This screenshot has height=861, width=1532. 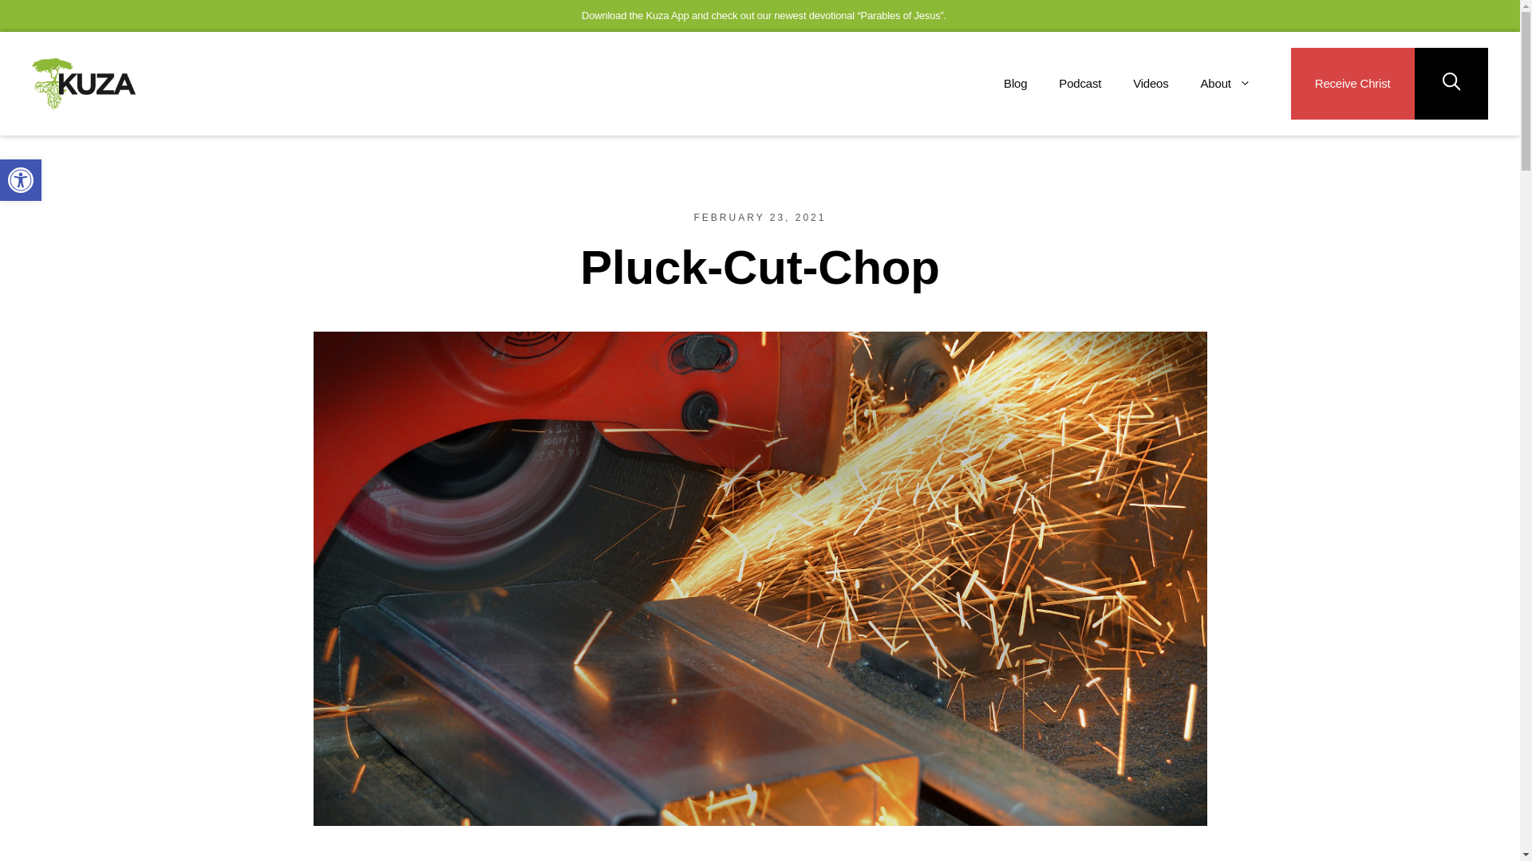 I want to click on Blog, so click(x=1015, y=83).